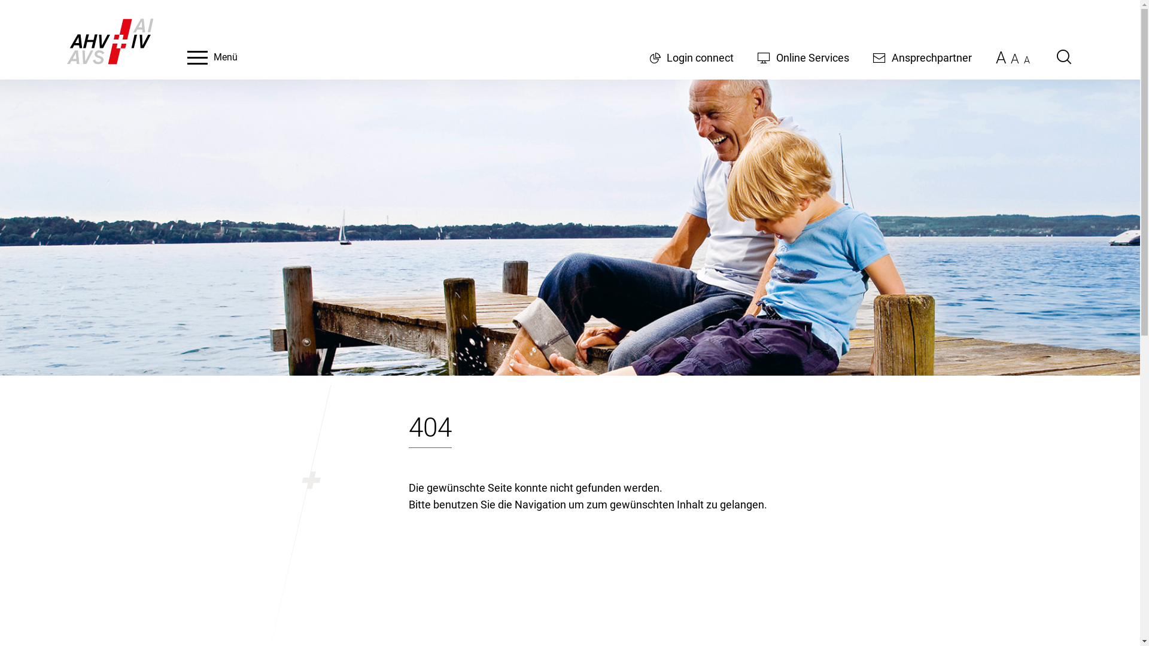 Image resolution: width=1149 pixels, height=646 pixels. I want to click on A, so click(1001, 57).